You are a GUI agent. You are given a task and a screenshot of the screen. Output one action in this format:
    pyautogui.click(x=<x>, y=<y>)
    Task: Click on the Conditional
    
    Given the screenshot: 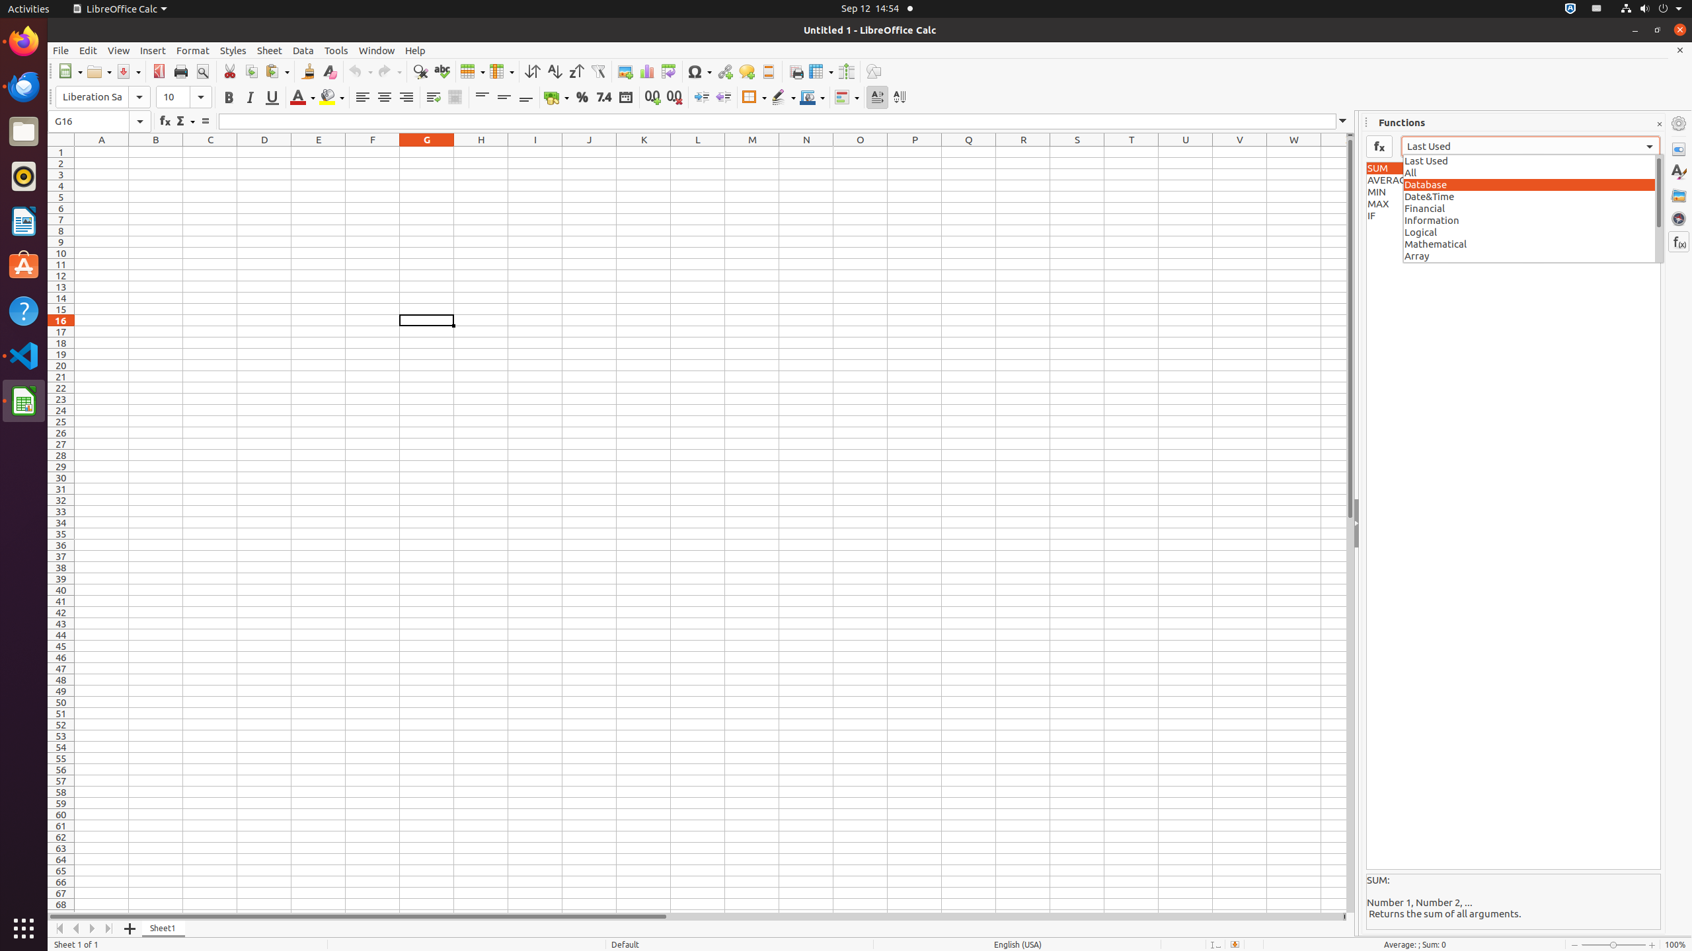 What is the action you would take?
    pyautogui.click(x=847, y=98)
    